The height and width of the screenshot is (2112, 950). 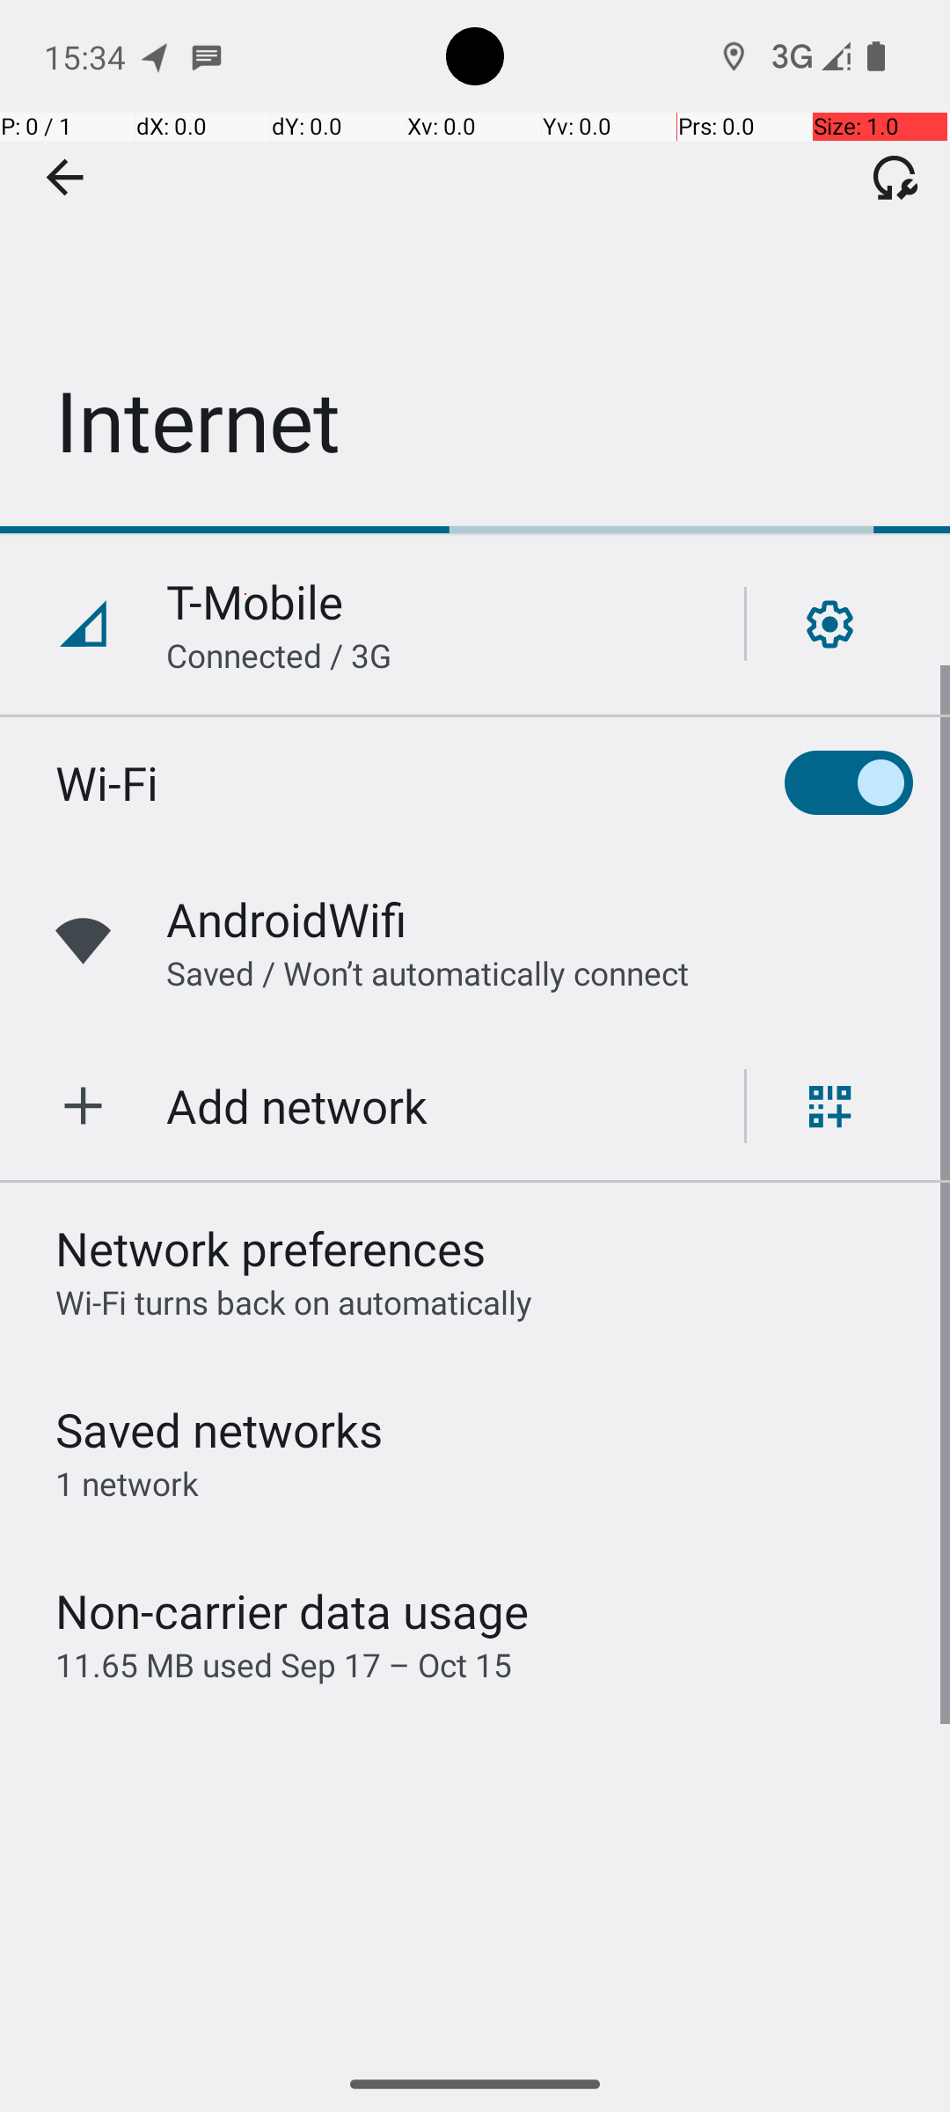 I want to click on Connected / 3G, so click(x=279, y=655).